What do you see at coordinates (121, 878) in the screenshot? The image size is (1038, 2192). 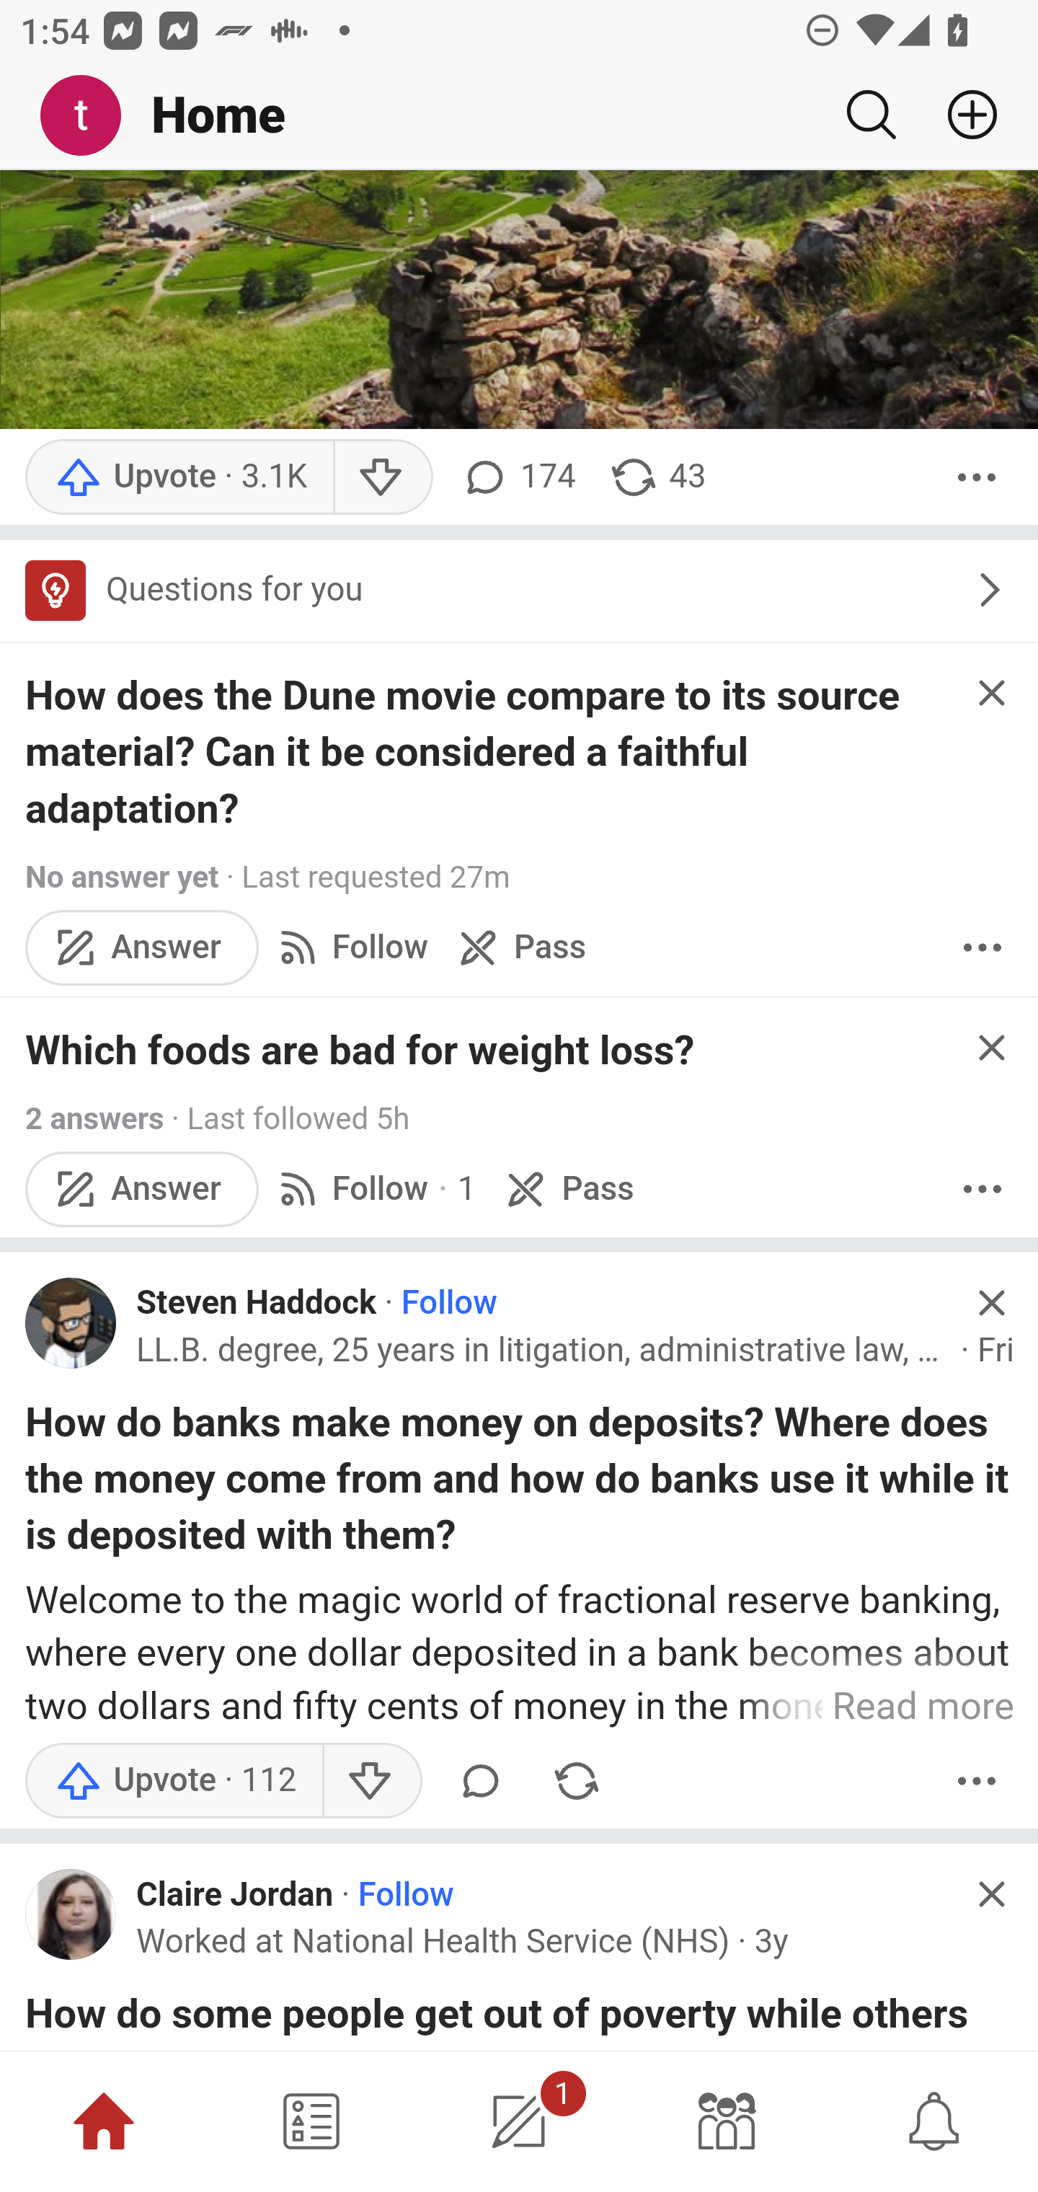 I see `No answer yet` at bounding box center [121, 878].